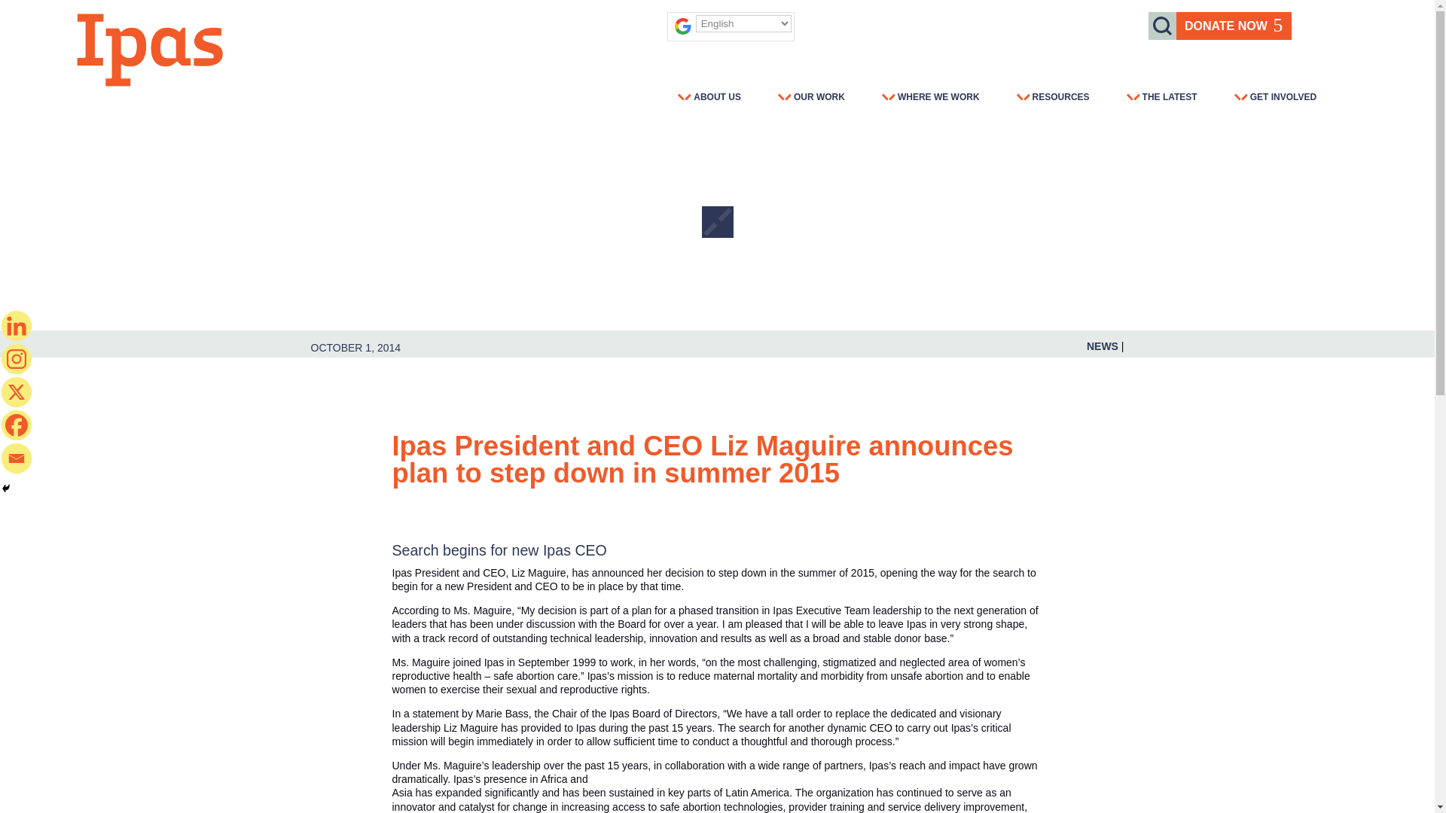 The width and height of the screenshot is (1446, 813). What do you see at coordinates (17, 458) in the screenshot?
I see `Email` at bounding box center [17, 458].